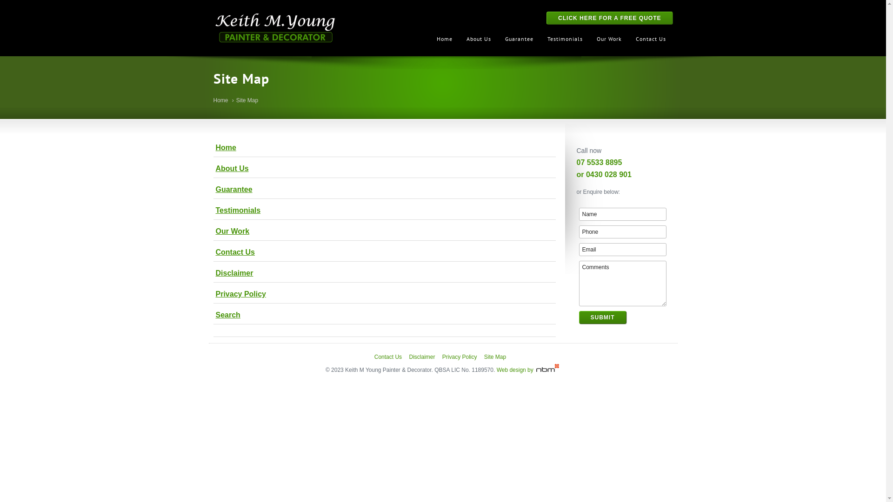 The height and width of the screenshot is (502, 893). What do you see at coordinates (384, 315) in the screenshot?
I see `Search` at bounding box center [384, 315].